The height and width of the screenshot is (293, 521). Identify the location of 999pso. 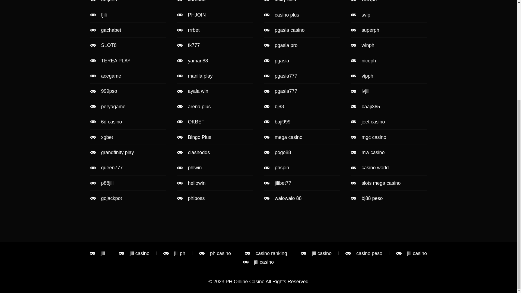
(128, 91).